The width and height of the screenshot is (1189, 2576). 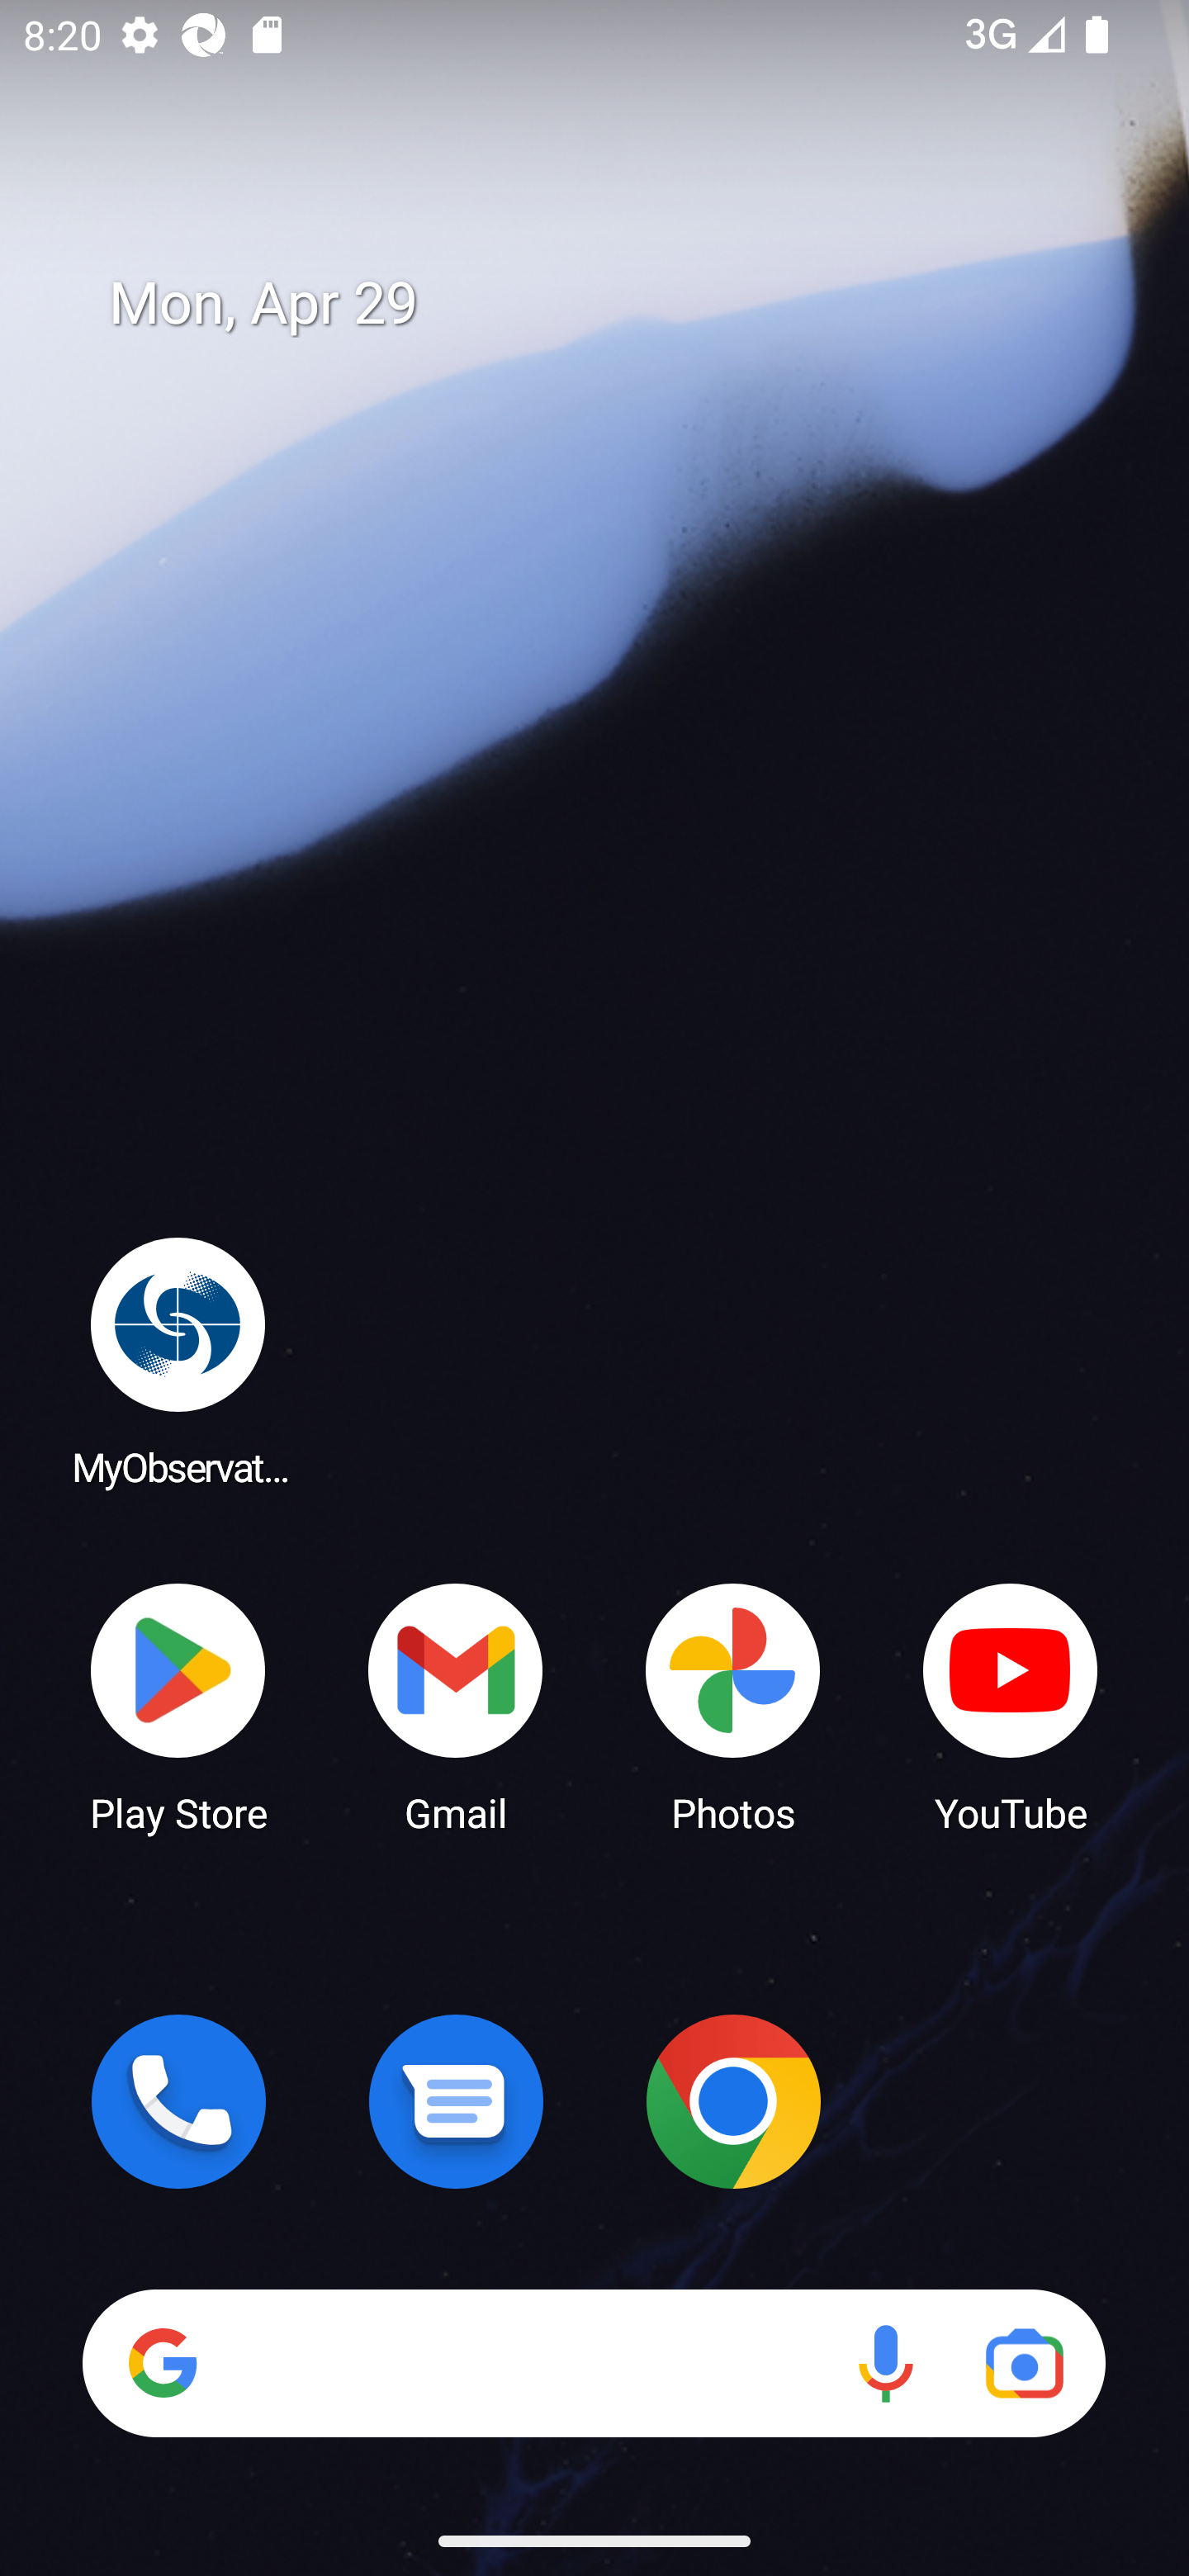 I want to click on Google Lens, so click(x=1024, y=2363).